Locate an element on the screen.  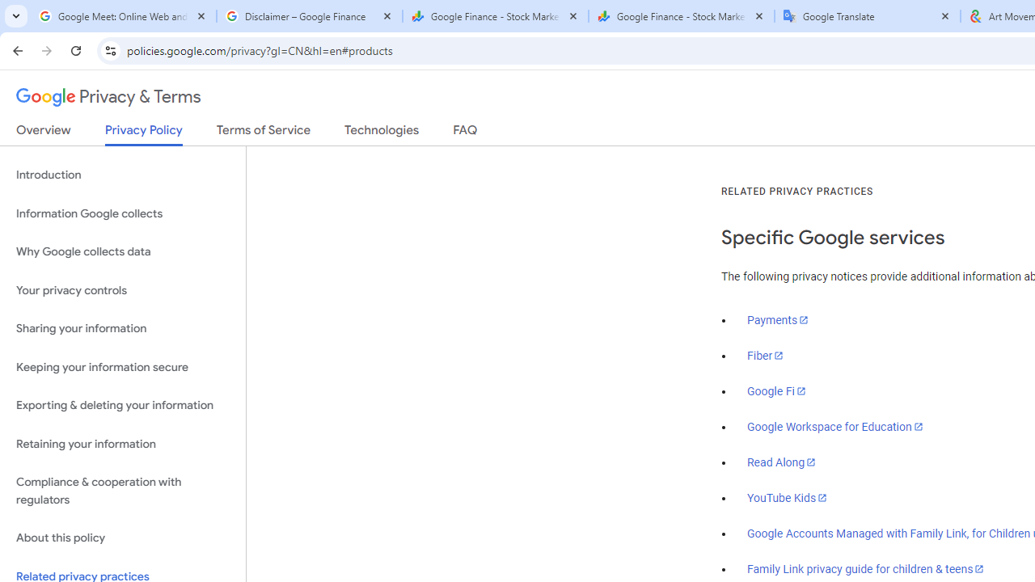
Keeping your information secure is located at coordinates (123, 367).